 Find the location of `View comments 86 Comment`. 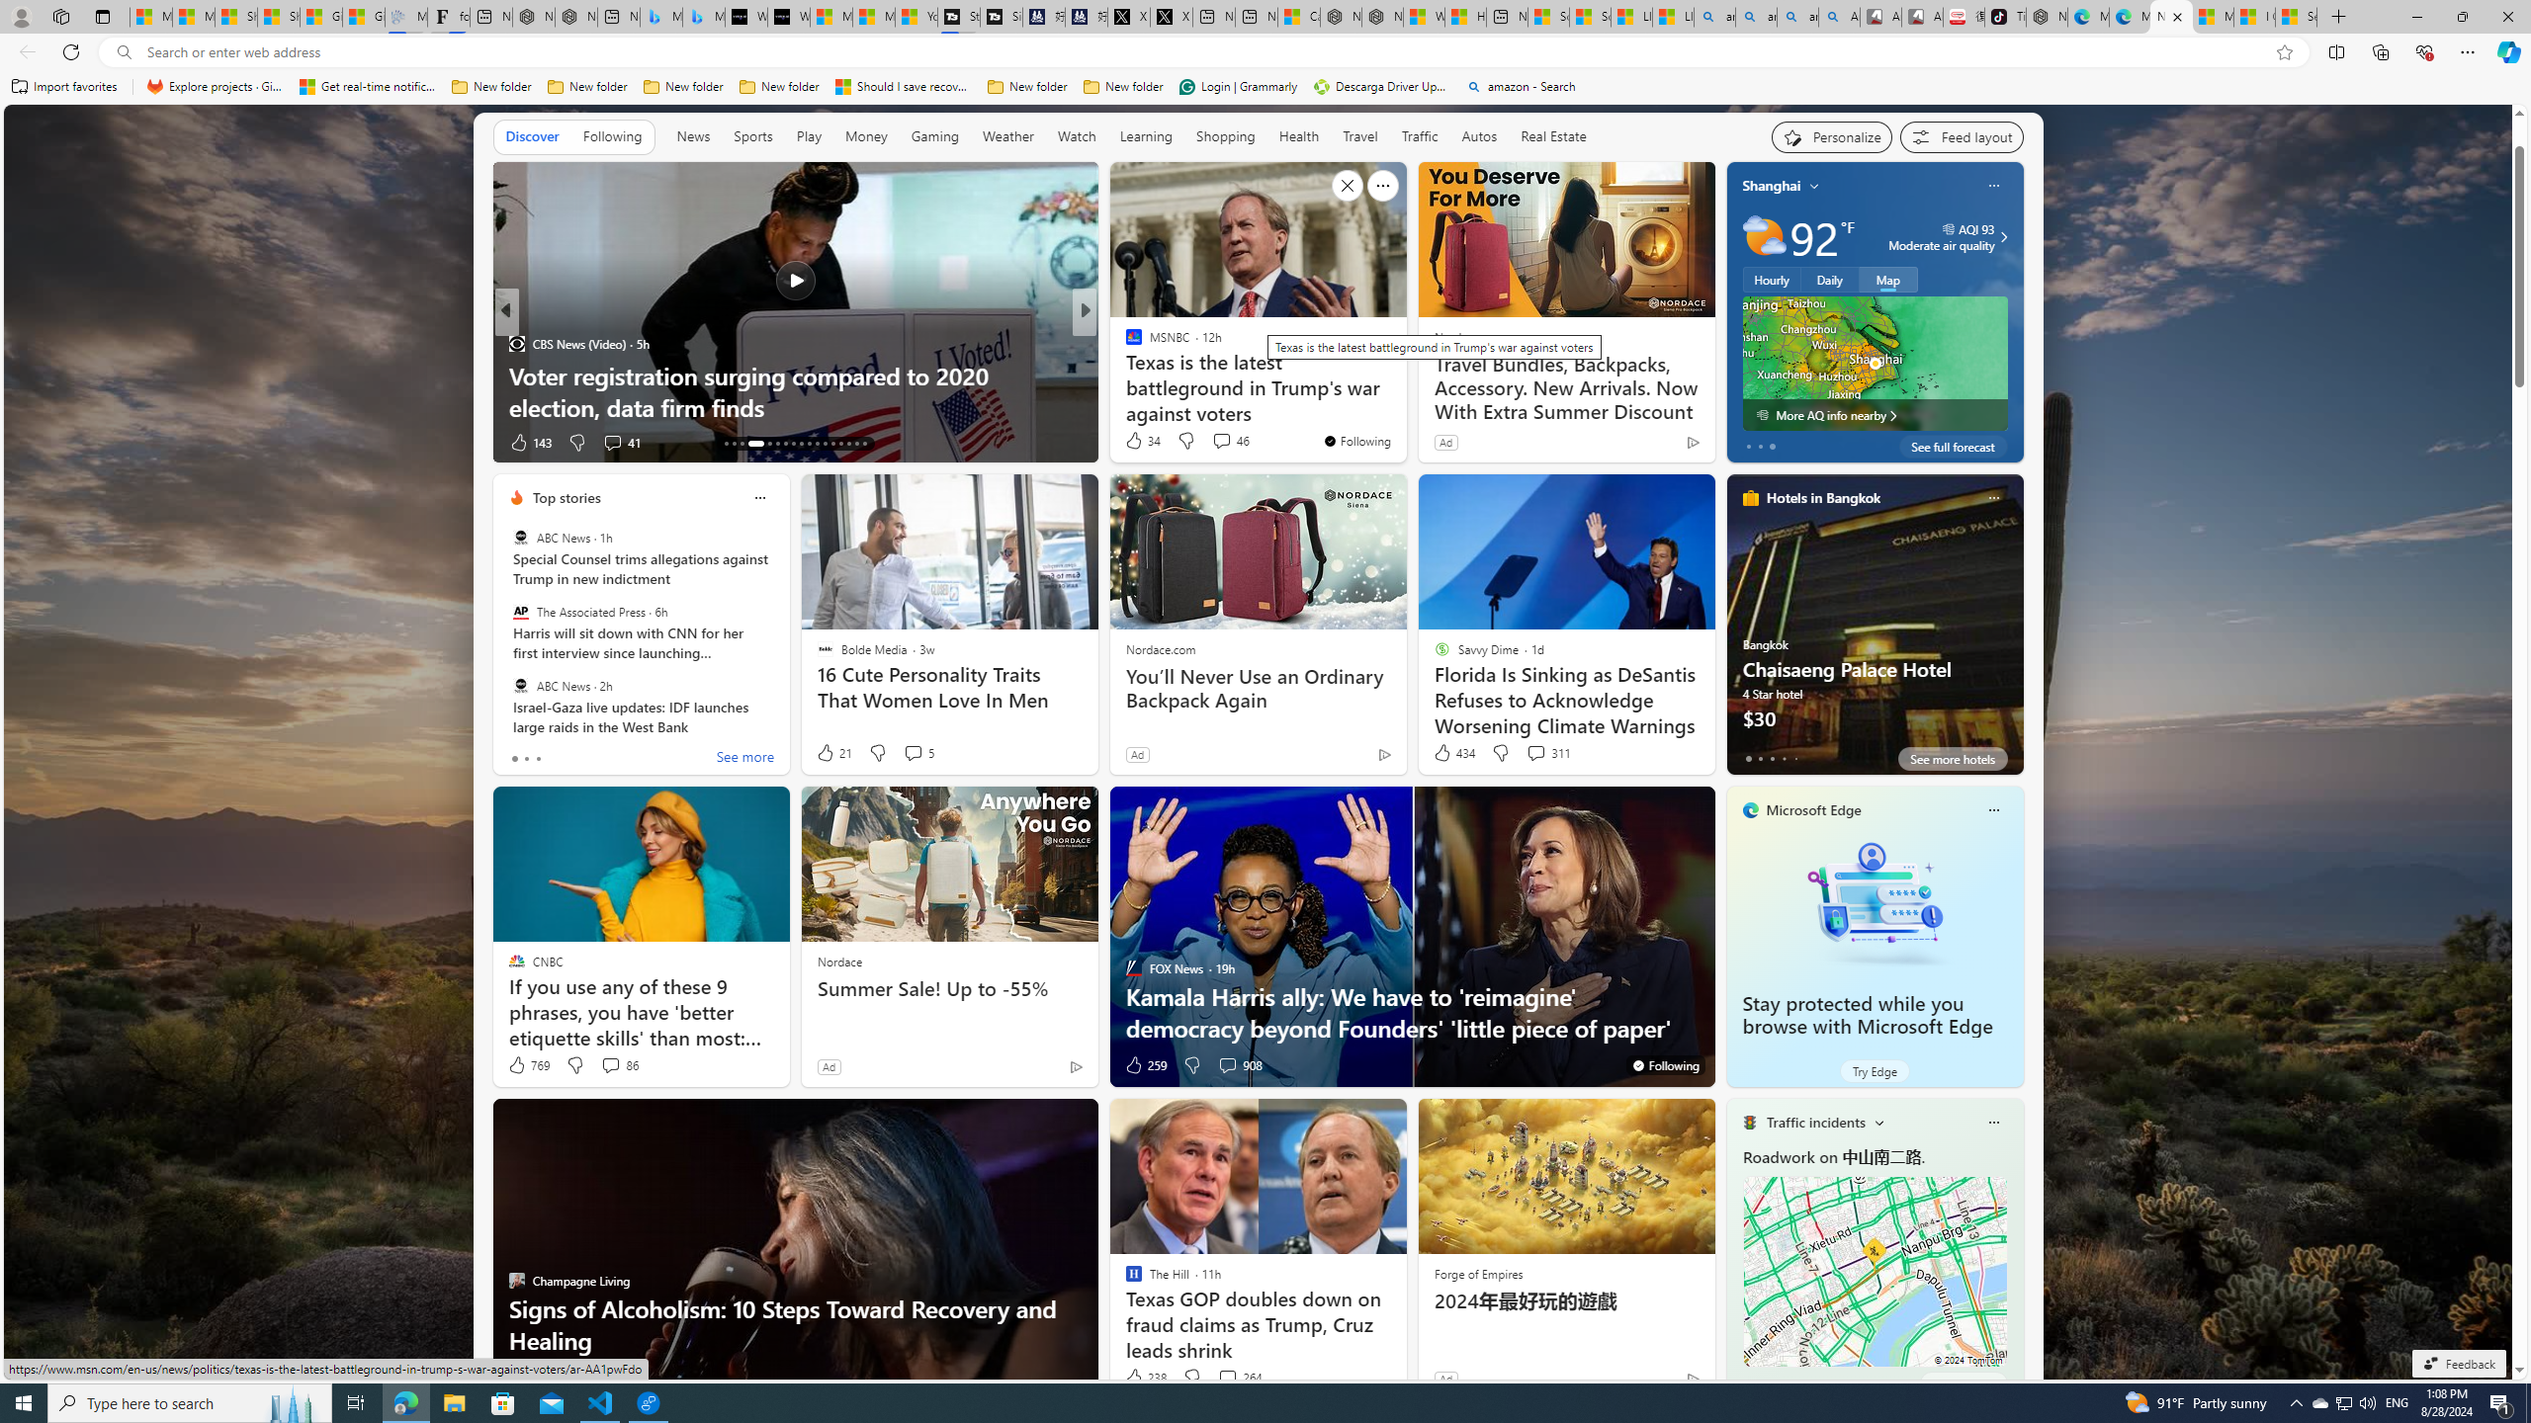

View comments 86 Comment is located at coordinates (609, 1065).